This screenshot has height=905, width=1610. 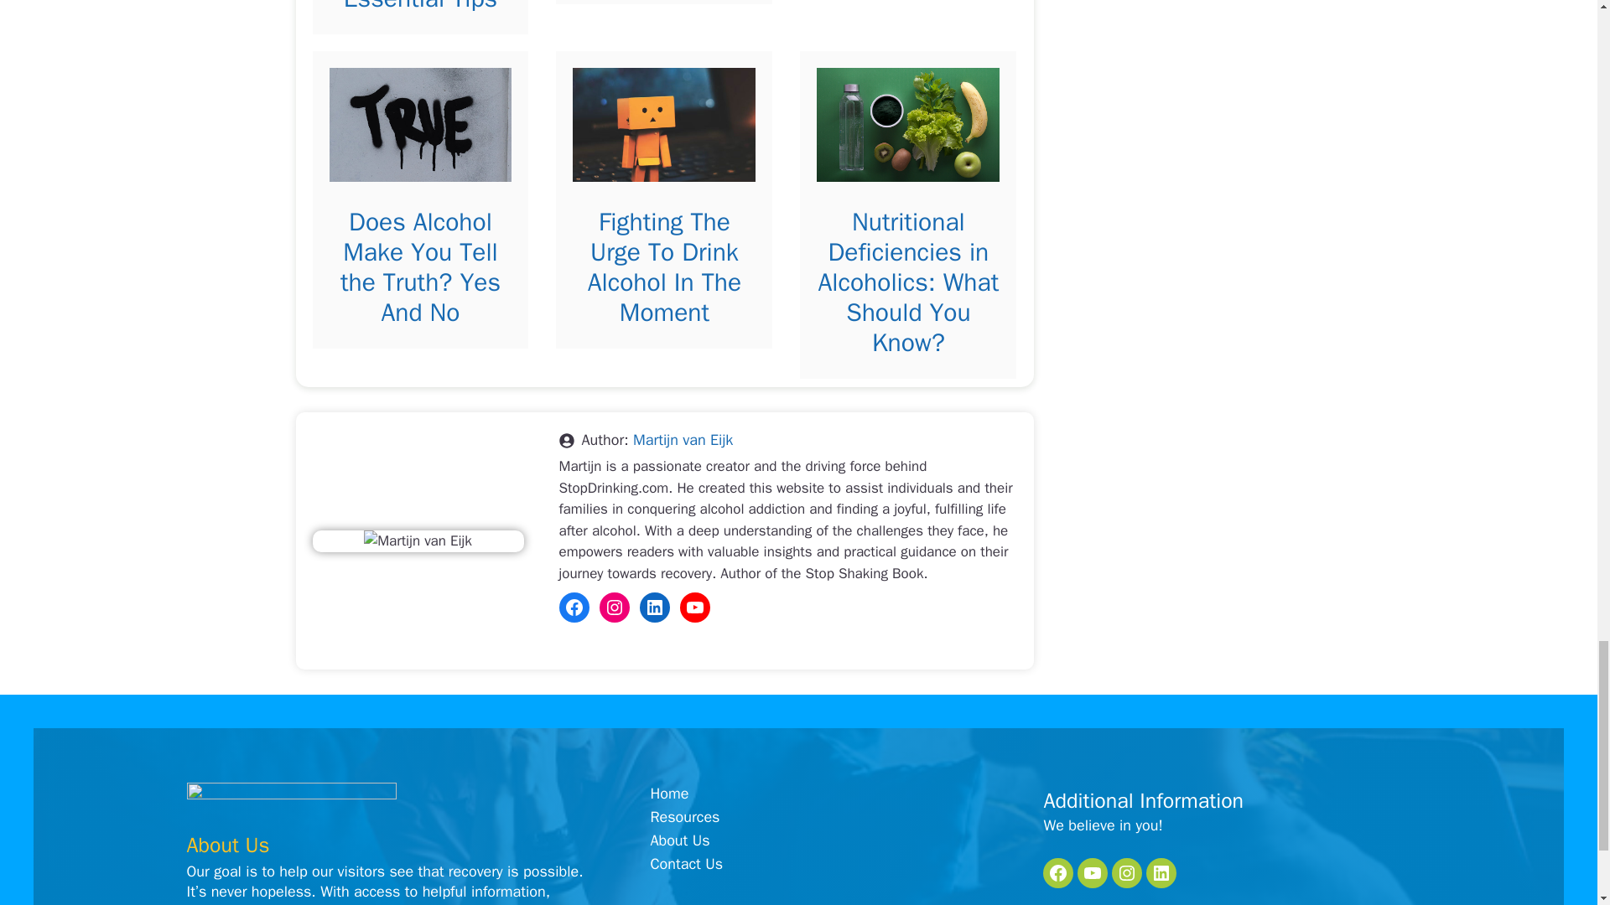 What do you see at coordinates (614, 608) in the screenshot?
I see `Instagram` at bounding box center [614, 608].